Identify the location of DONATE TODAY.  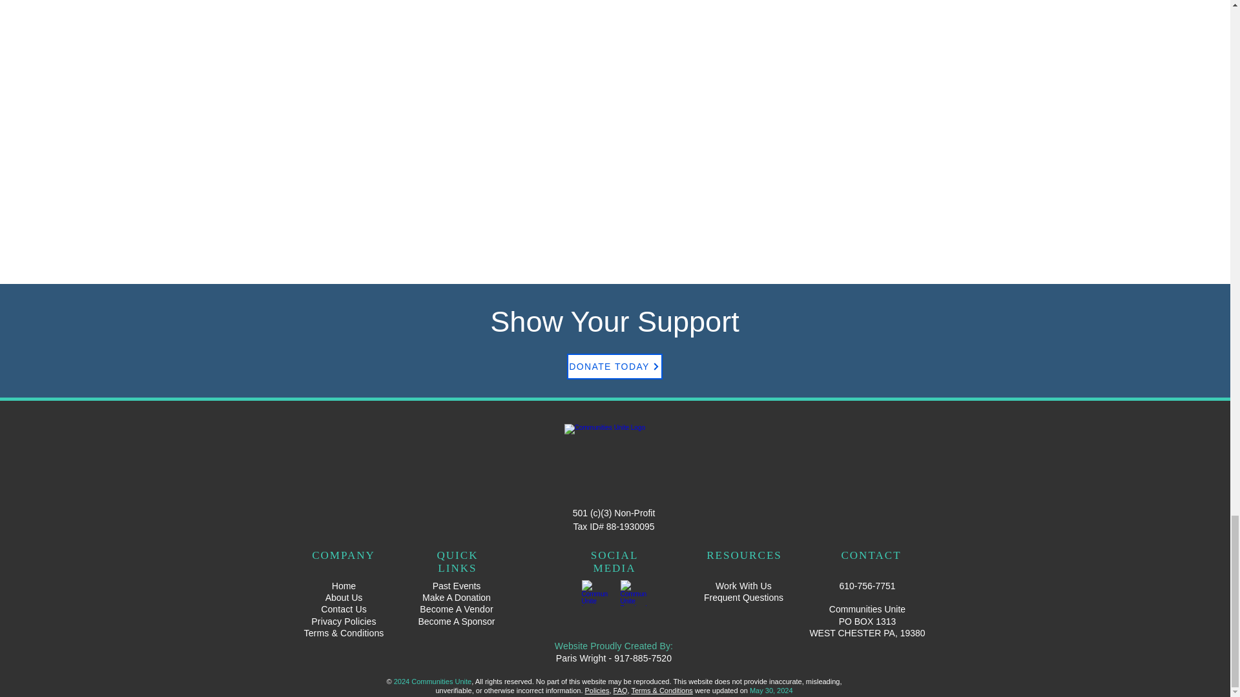
(614, 366).